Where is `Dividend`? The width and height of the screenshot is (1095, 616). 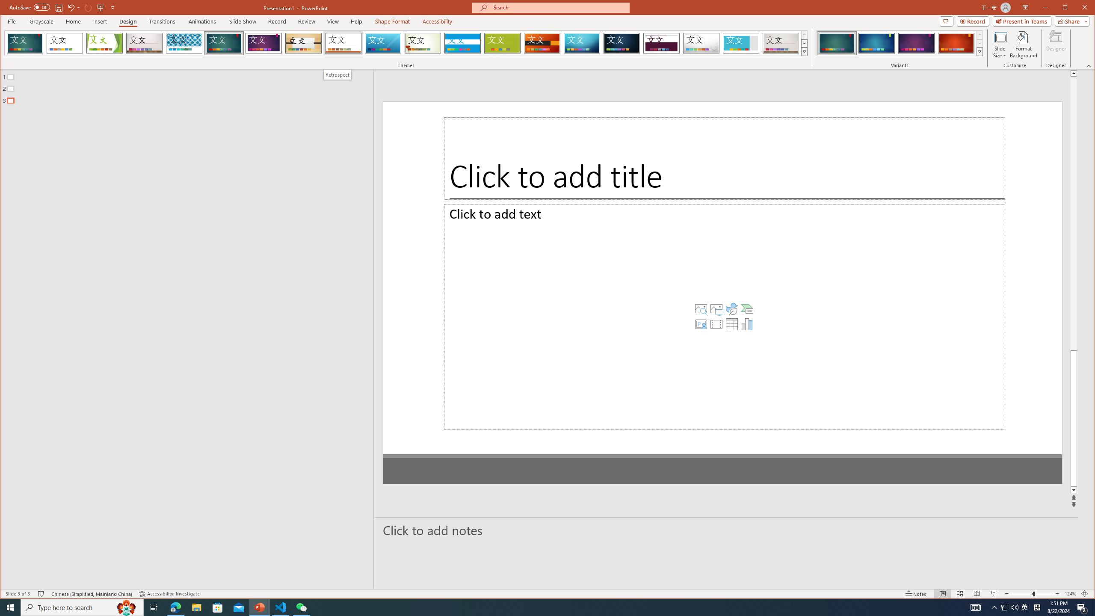
Dividend is located at coordinates (661, 43).